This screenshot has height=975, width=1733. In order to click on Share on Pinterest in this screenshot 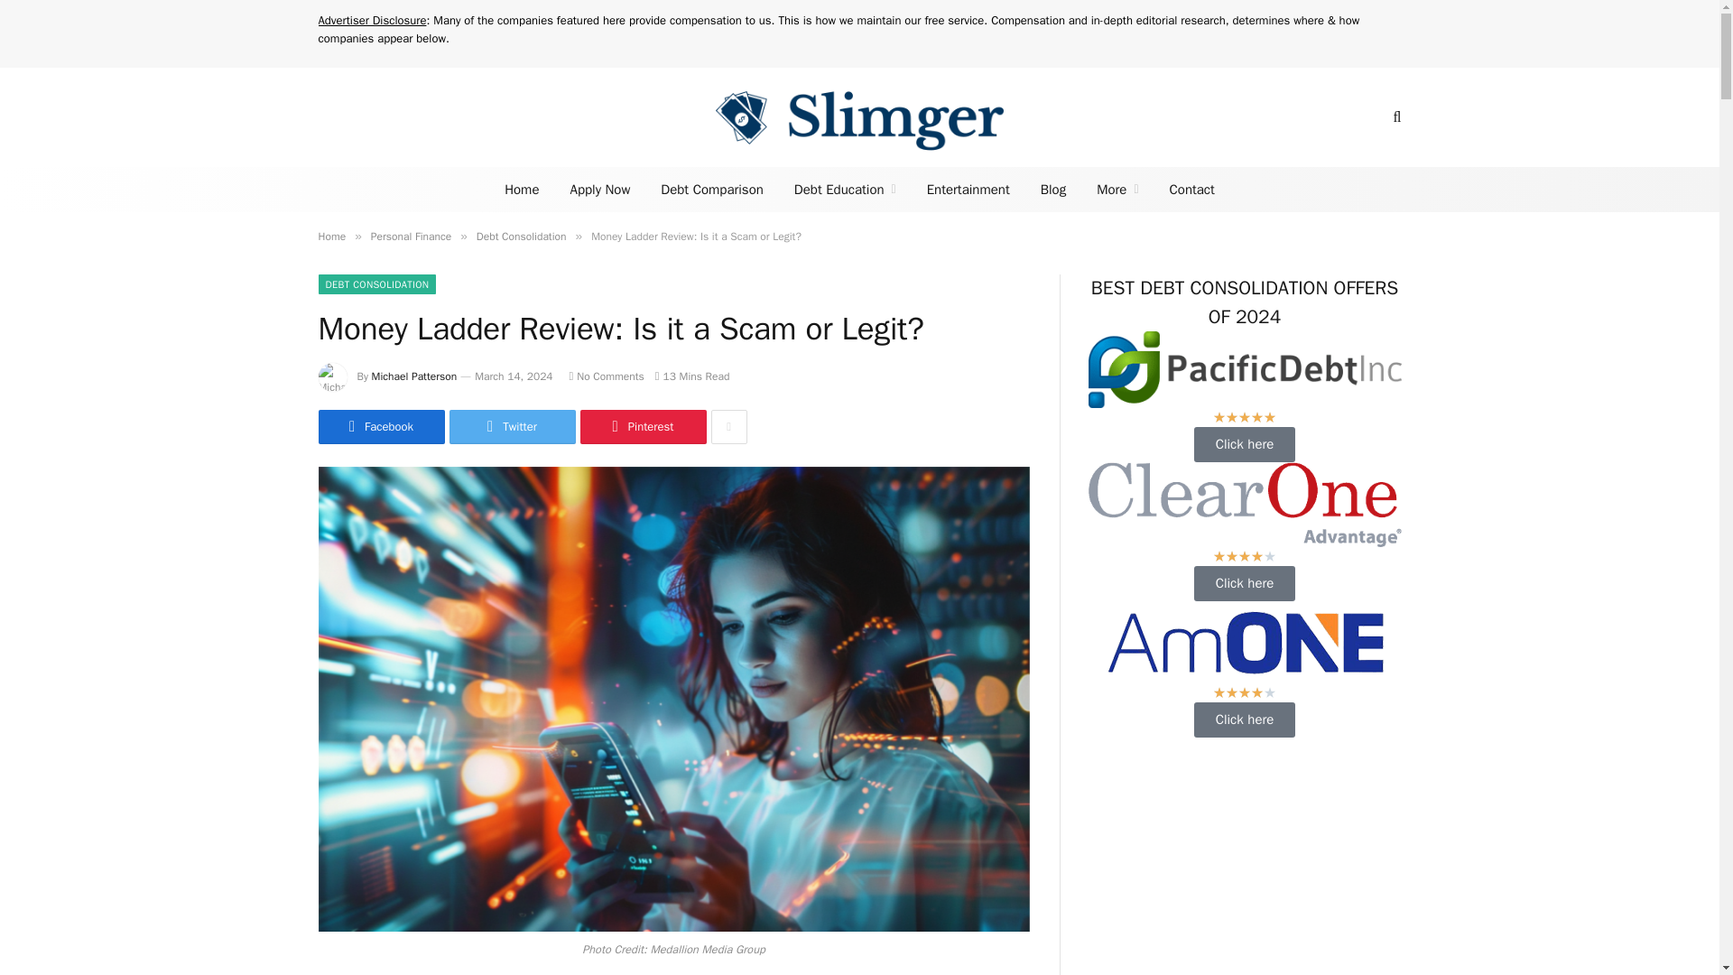, I will do `click(642, 426)`.